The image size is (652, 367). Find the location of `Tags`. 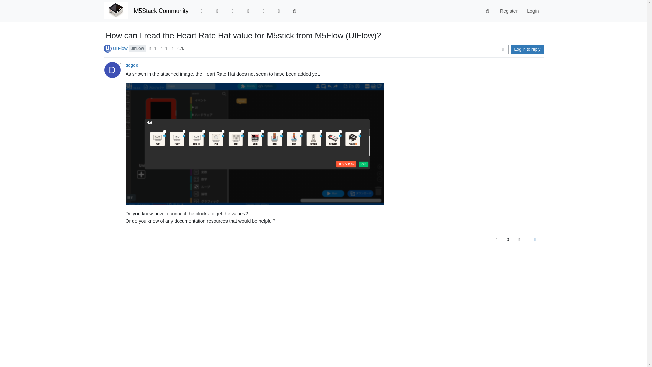

Tags is located at coordinates (233, 11).